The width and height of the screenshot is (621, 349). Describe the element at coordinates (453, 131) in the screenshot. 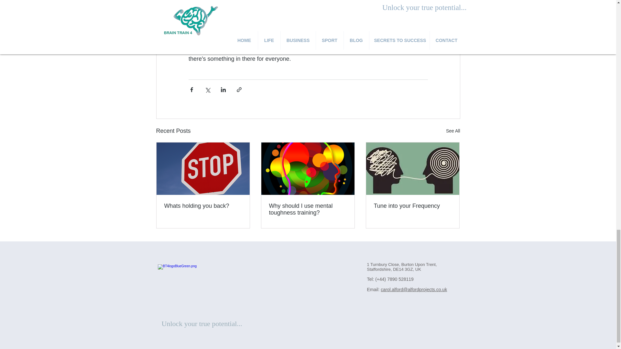

I see `See All` at that location.